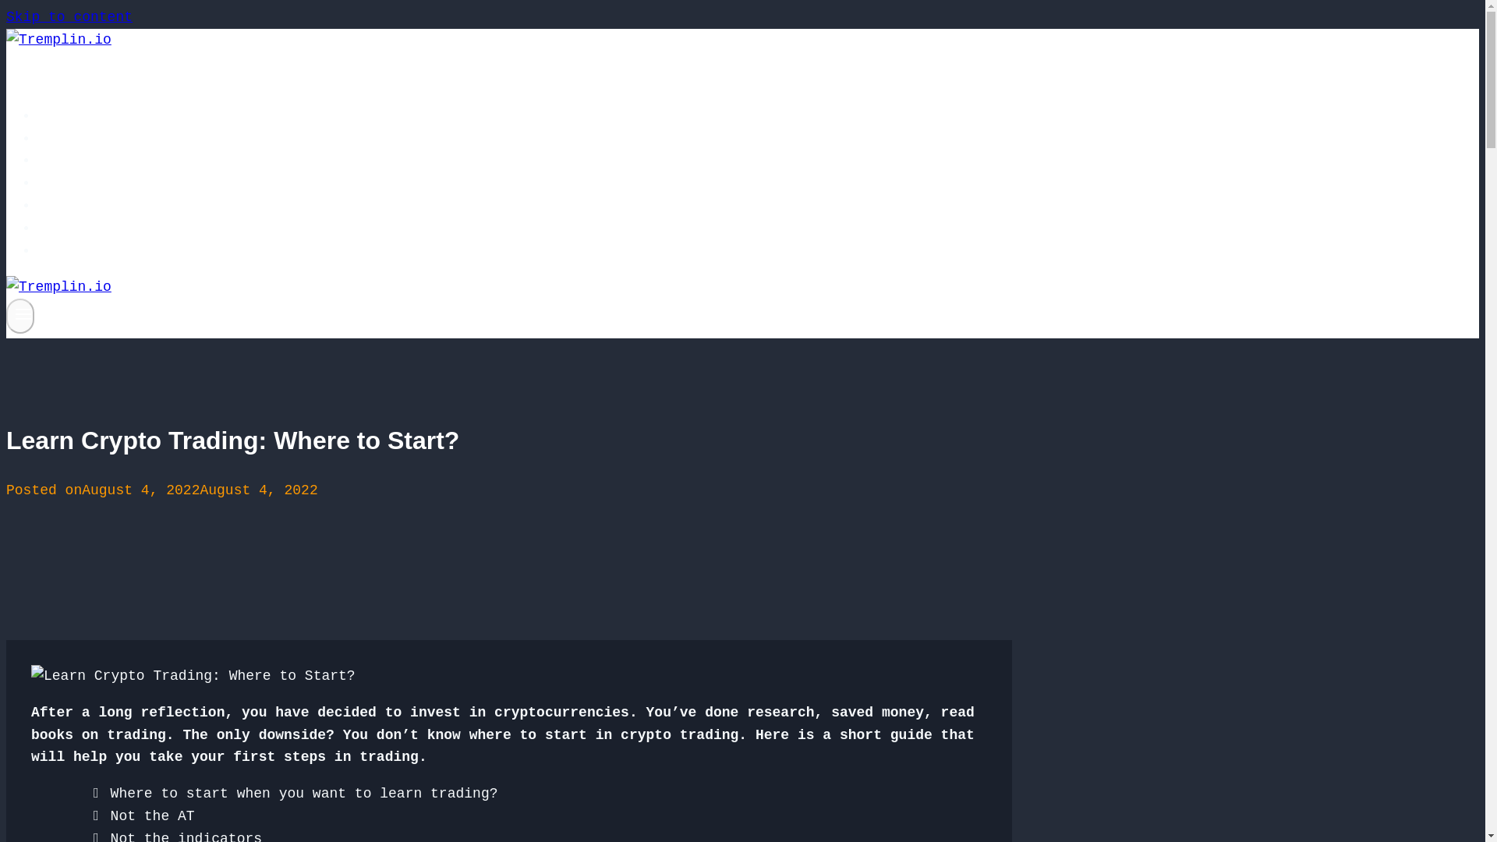  What do you see at coordinates (23, 313) in the screenshot?
I see `Toggle Menu` at bounding box center [23, 313].